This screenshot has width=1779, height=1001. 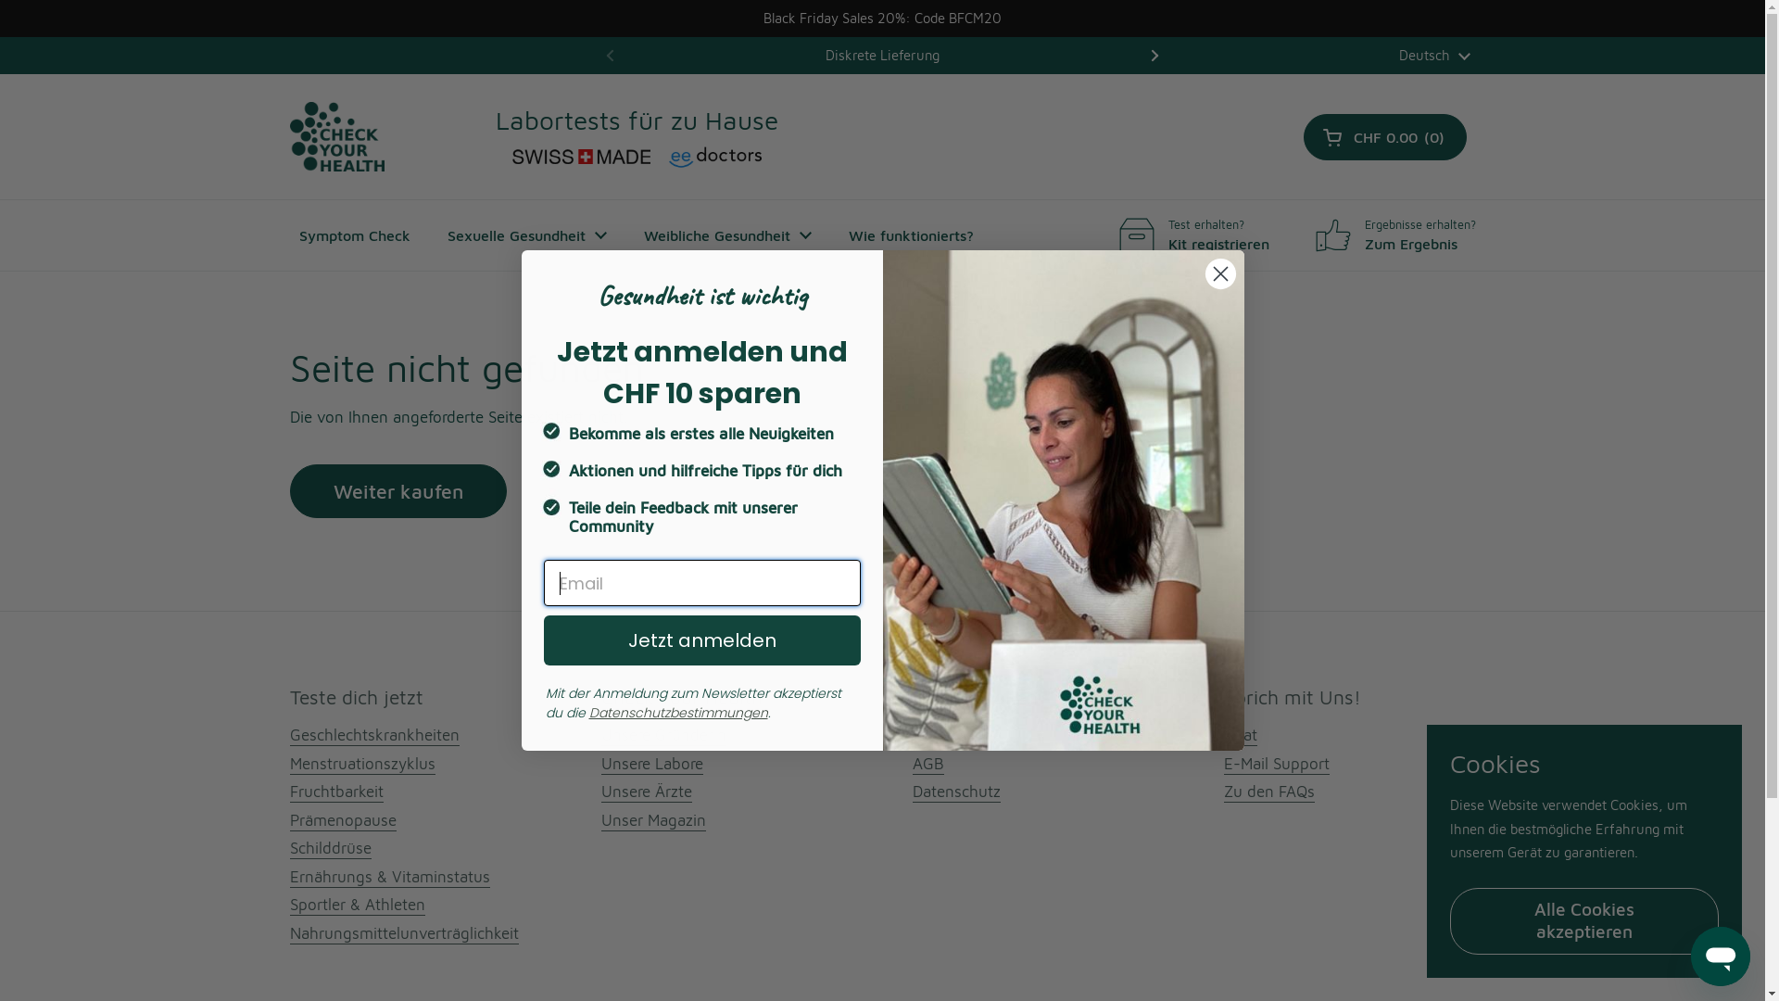 What do you see at coordinates (1240, 736) in the screenshot?
I see `Chat` at bounding box center [1240, 736].